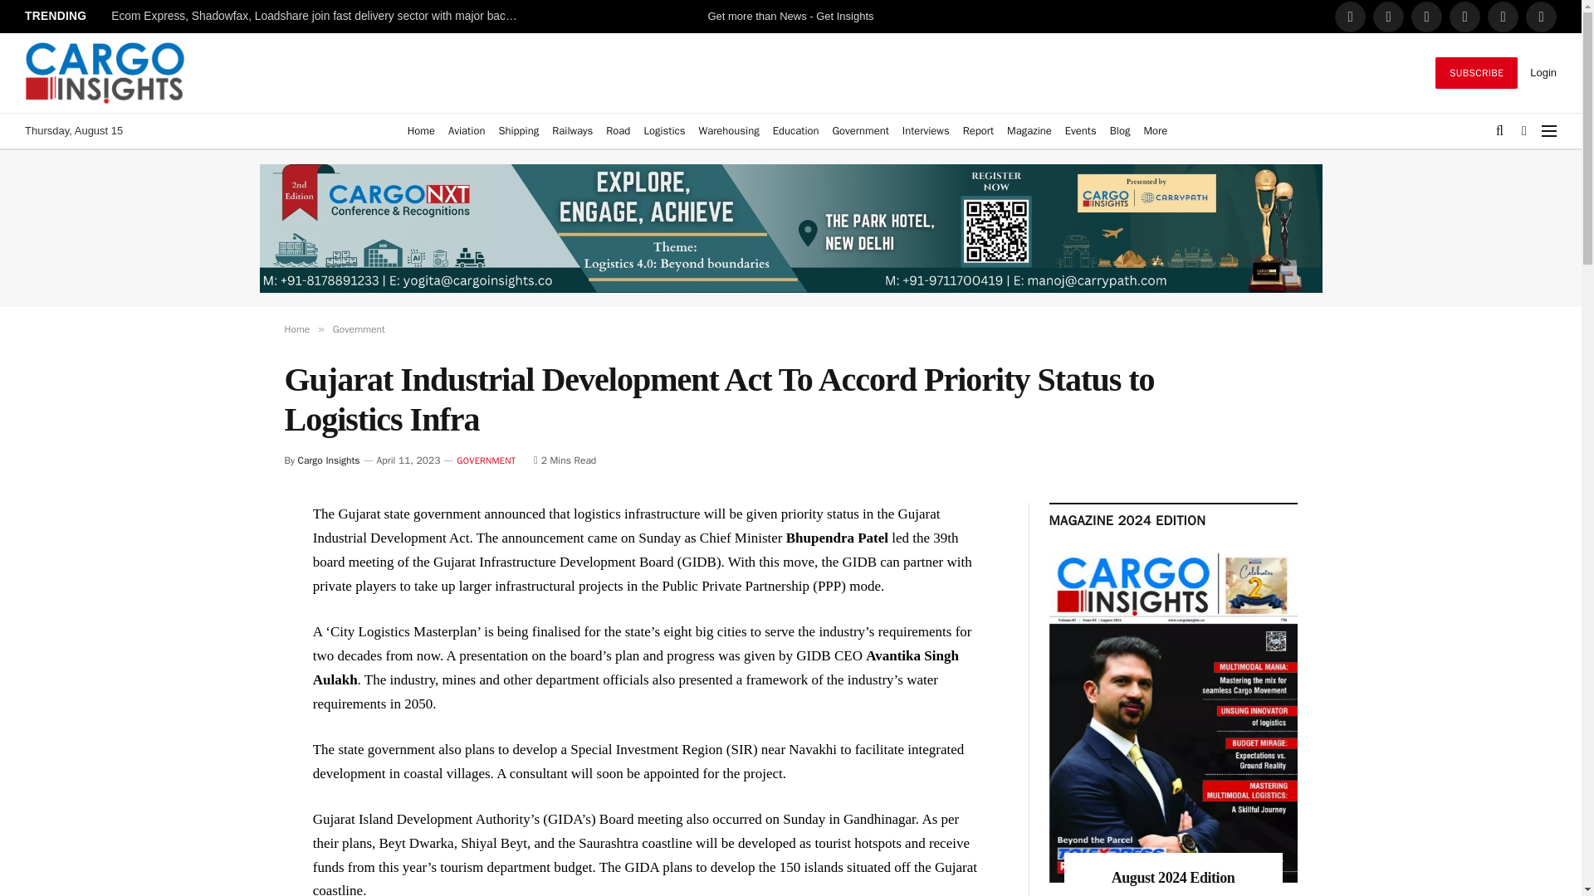 The width and height of the screenshot is (1594, 896). Describe the element at coordinates (1426, 17) in the screenshot. I see `LinkedIn` at that location.